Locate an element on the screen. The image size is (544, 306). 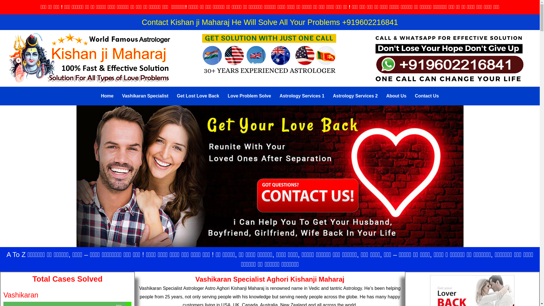
Home is located at coordinates (107, 96).